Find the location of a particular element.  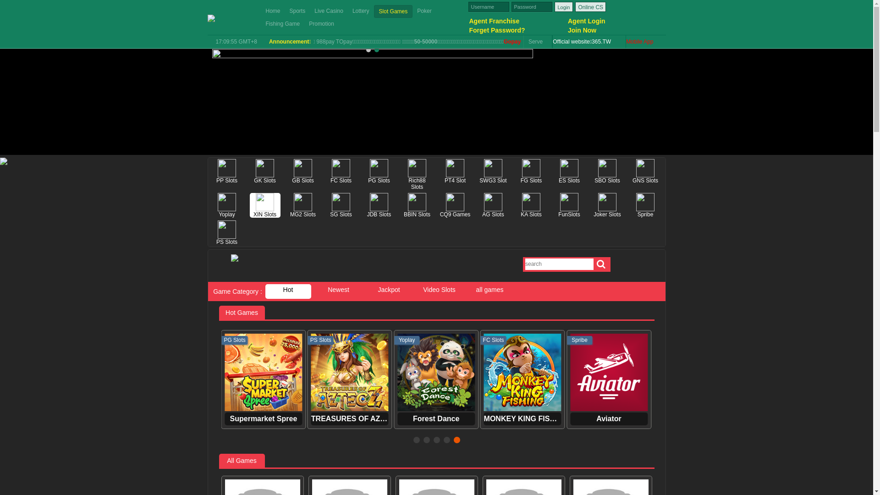

Fishing Game is located at coordinates (283, 24).